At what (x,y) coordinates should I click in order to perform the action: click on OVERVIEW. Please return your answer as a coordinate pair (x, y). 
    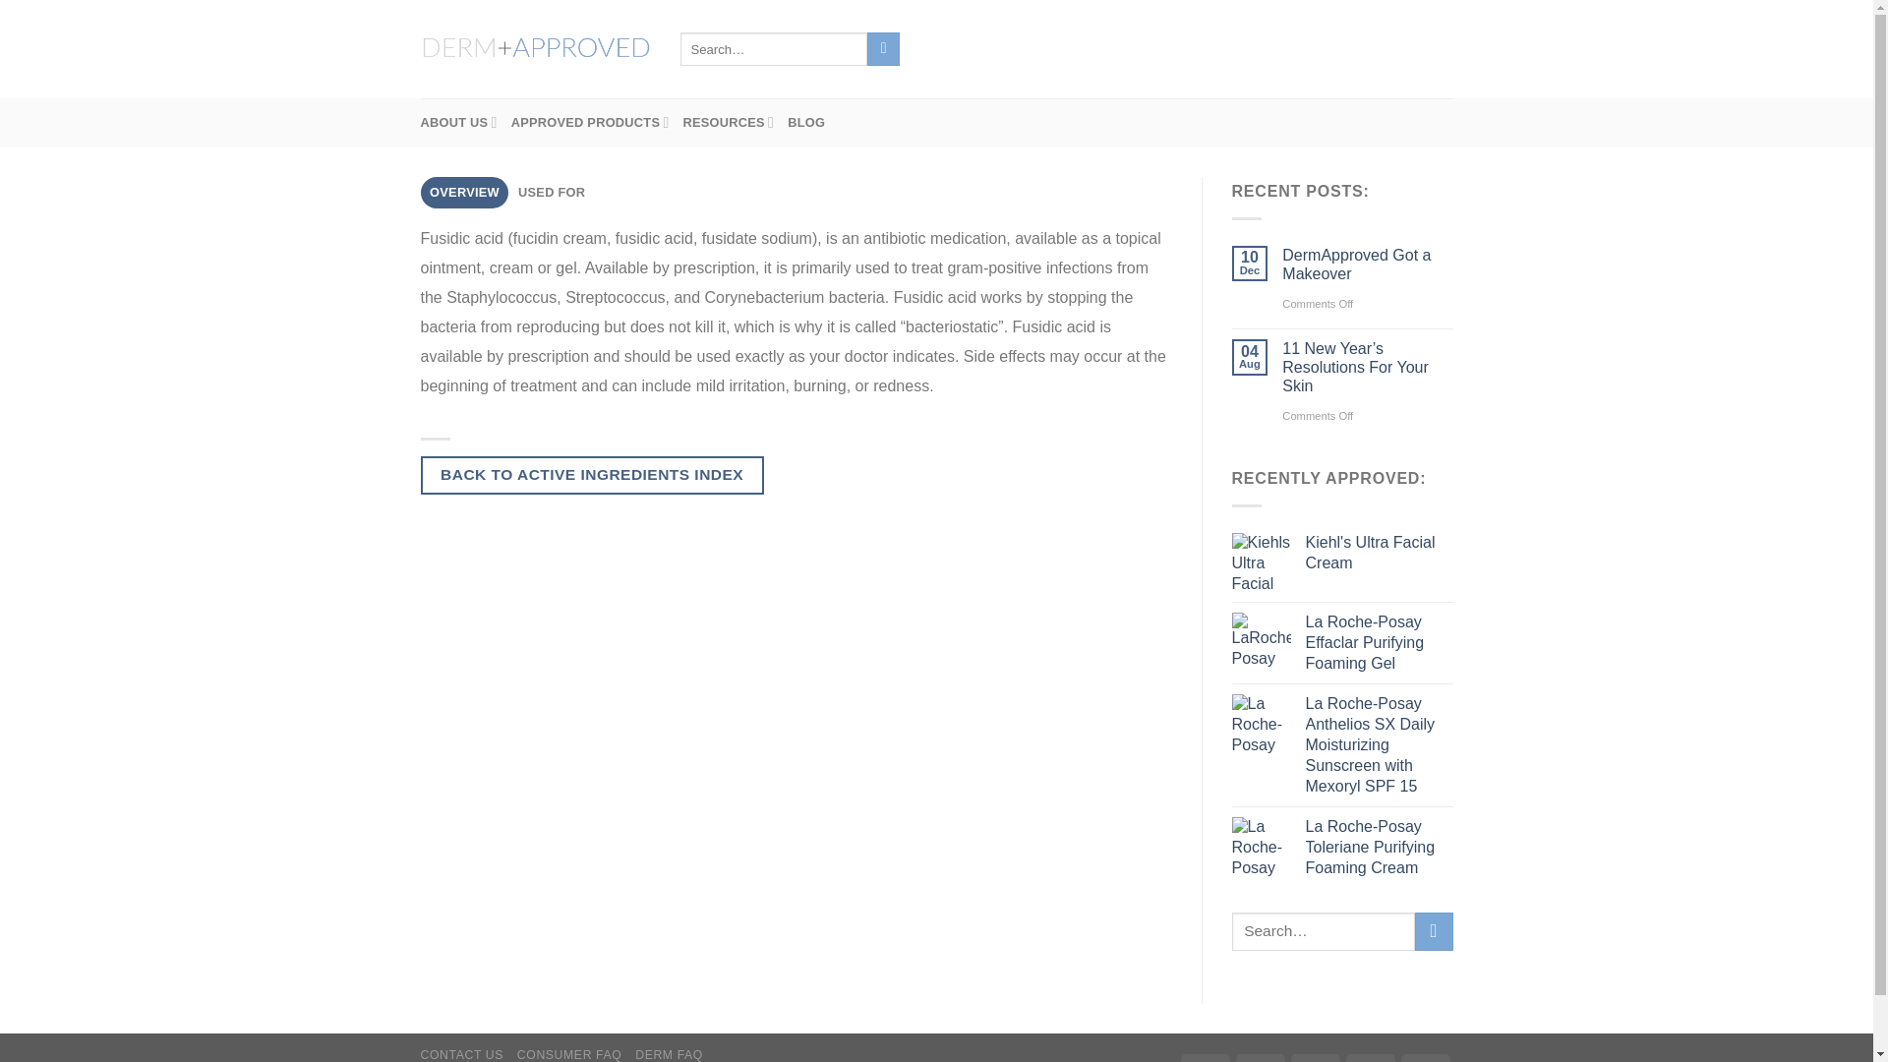
    Looking at the image, I should click on (465, 193).